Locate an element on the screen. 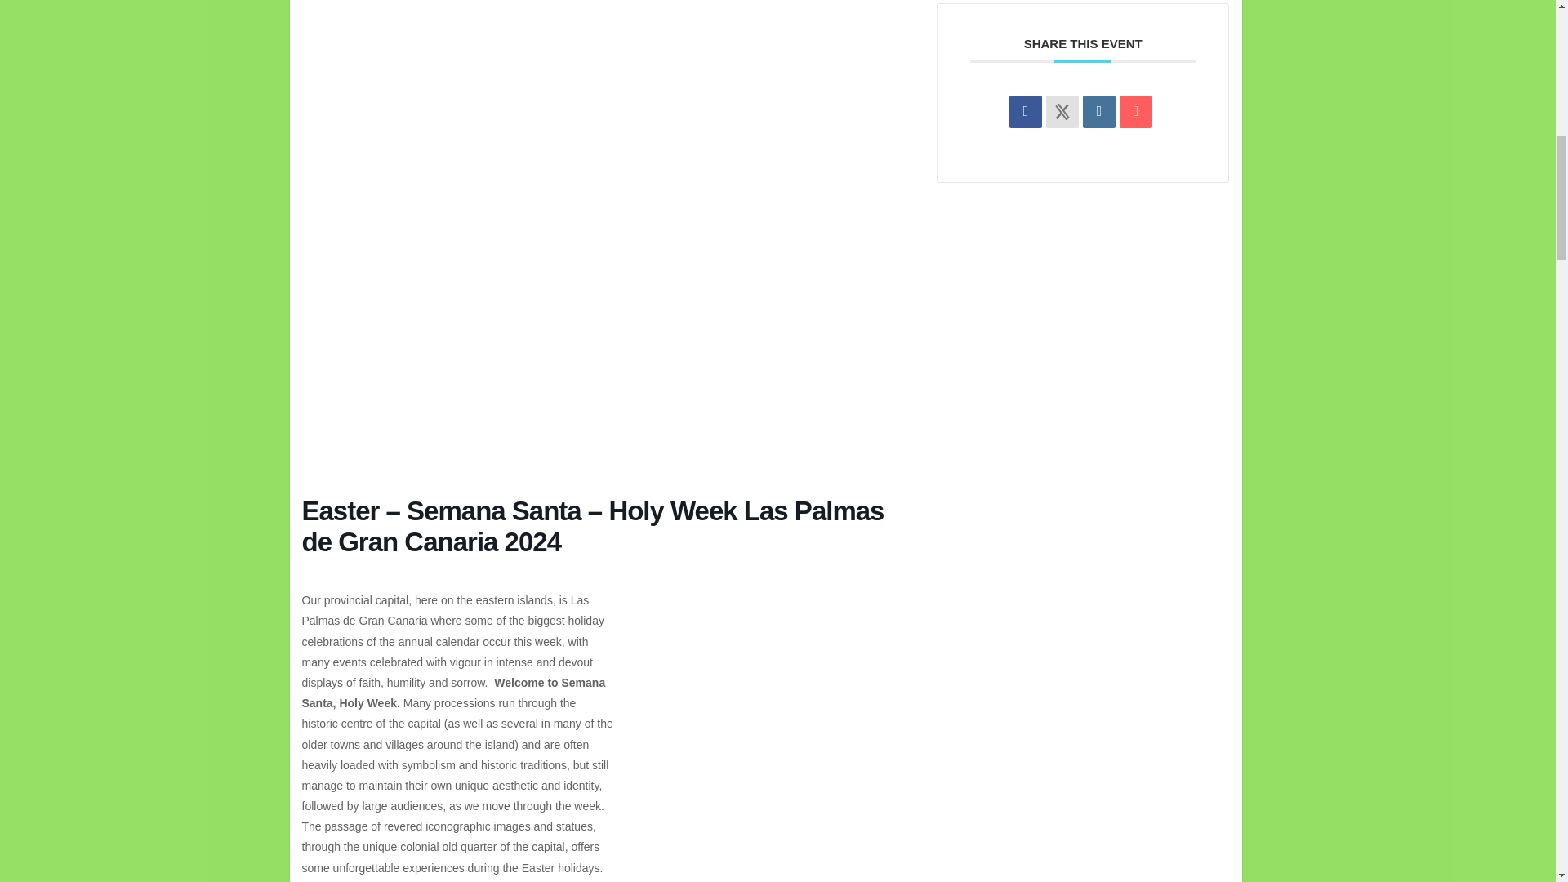 This screenshot has height=882, width=1568. X Social Network is located at coordinates (1062, 111).